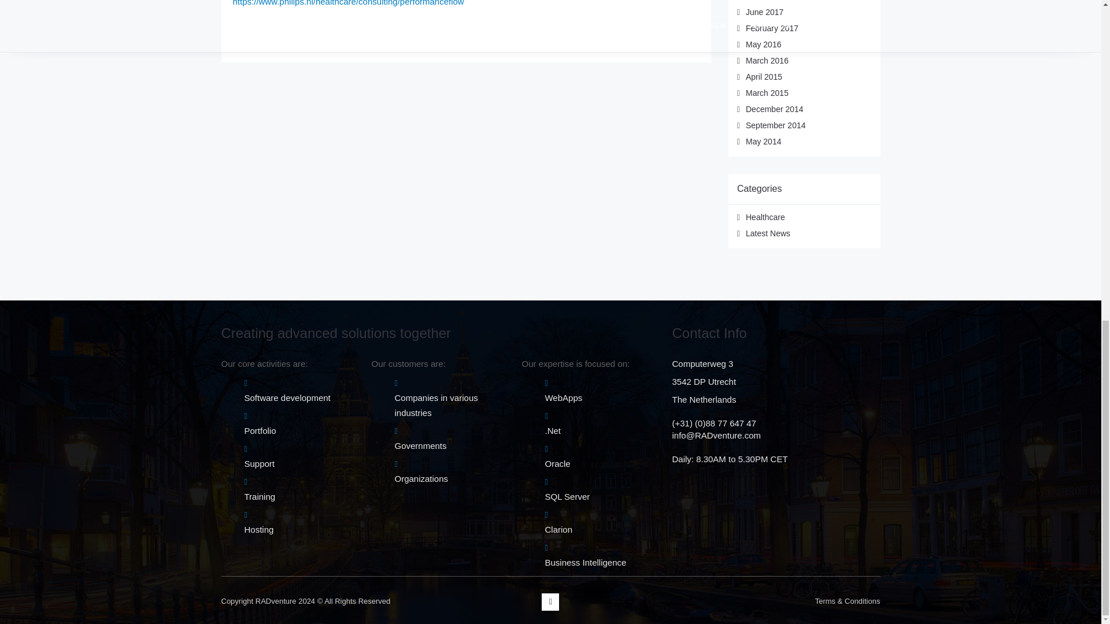 The height and width of the screenshot is (624, 1110). What do you see at coordinates (767, 92) in the screenshot?
I see `March 2015` at bounding box center [767, 92].